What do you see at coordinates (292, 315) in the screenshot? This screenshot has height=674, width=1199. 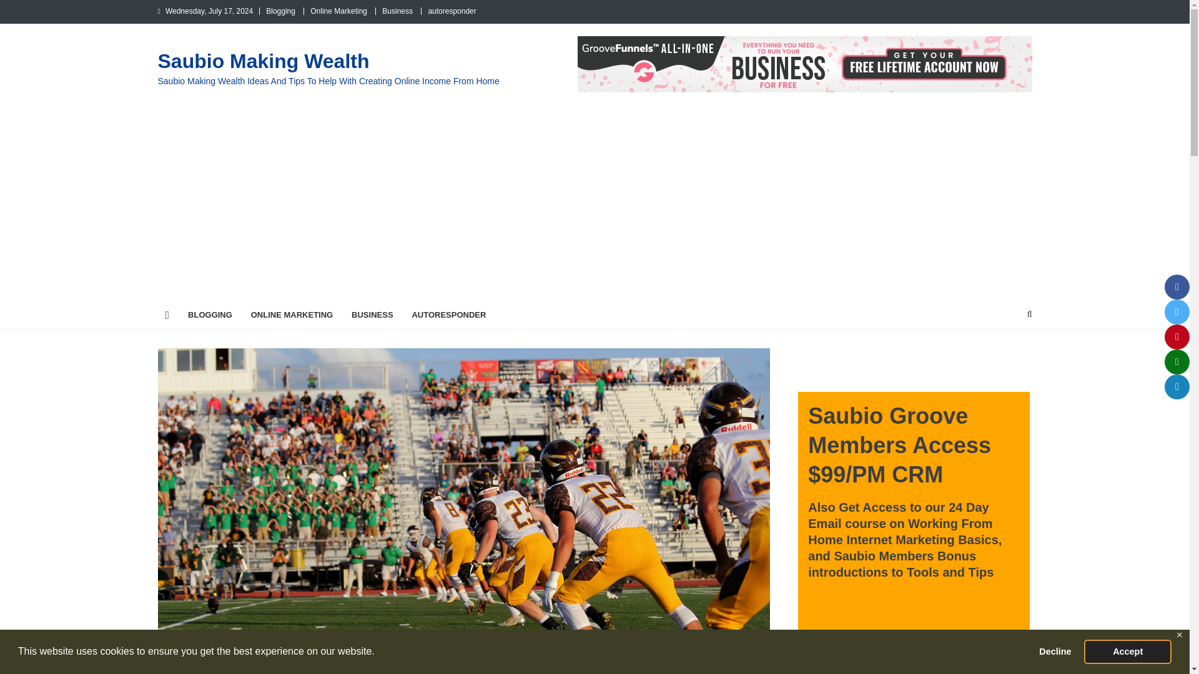 I see `ONLINE MARKETING` at bounding box center [292, 315].